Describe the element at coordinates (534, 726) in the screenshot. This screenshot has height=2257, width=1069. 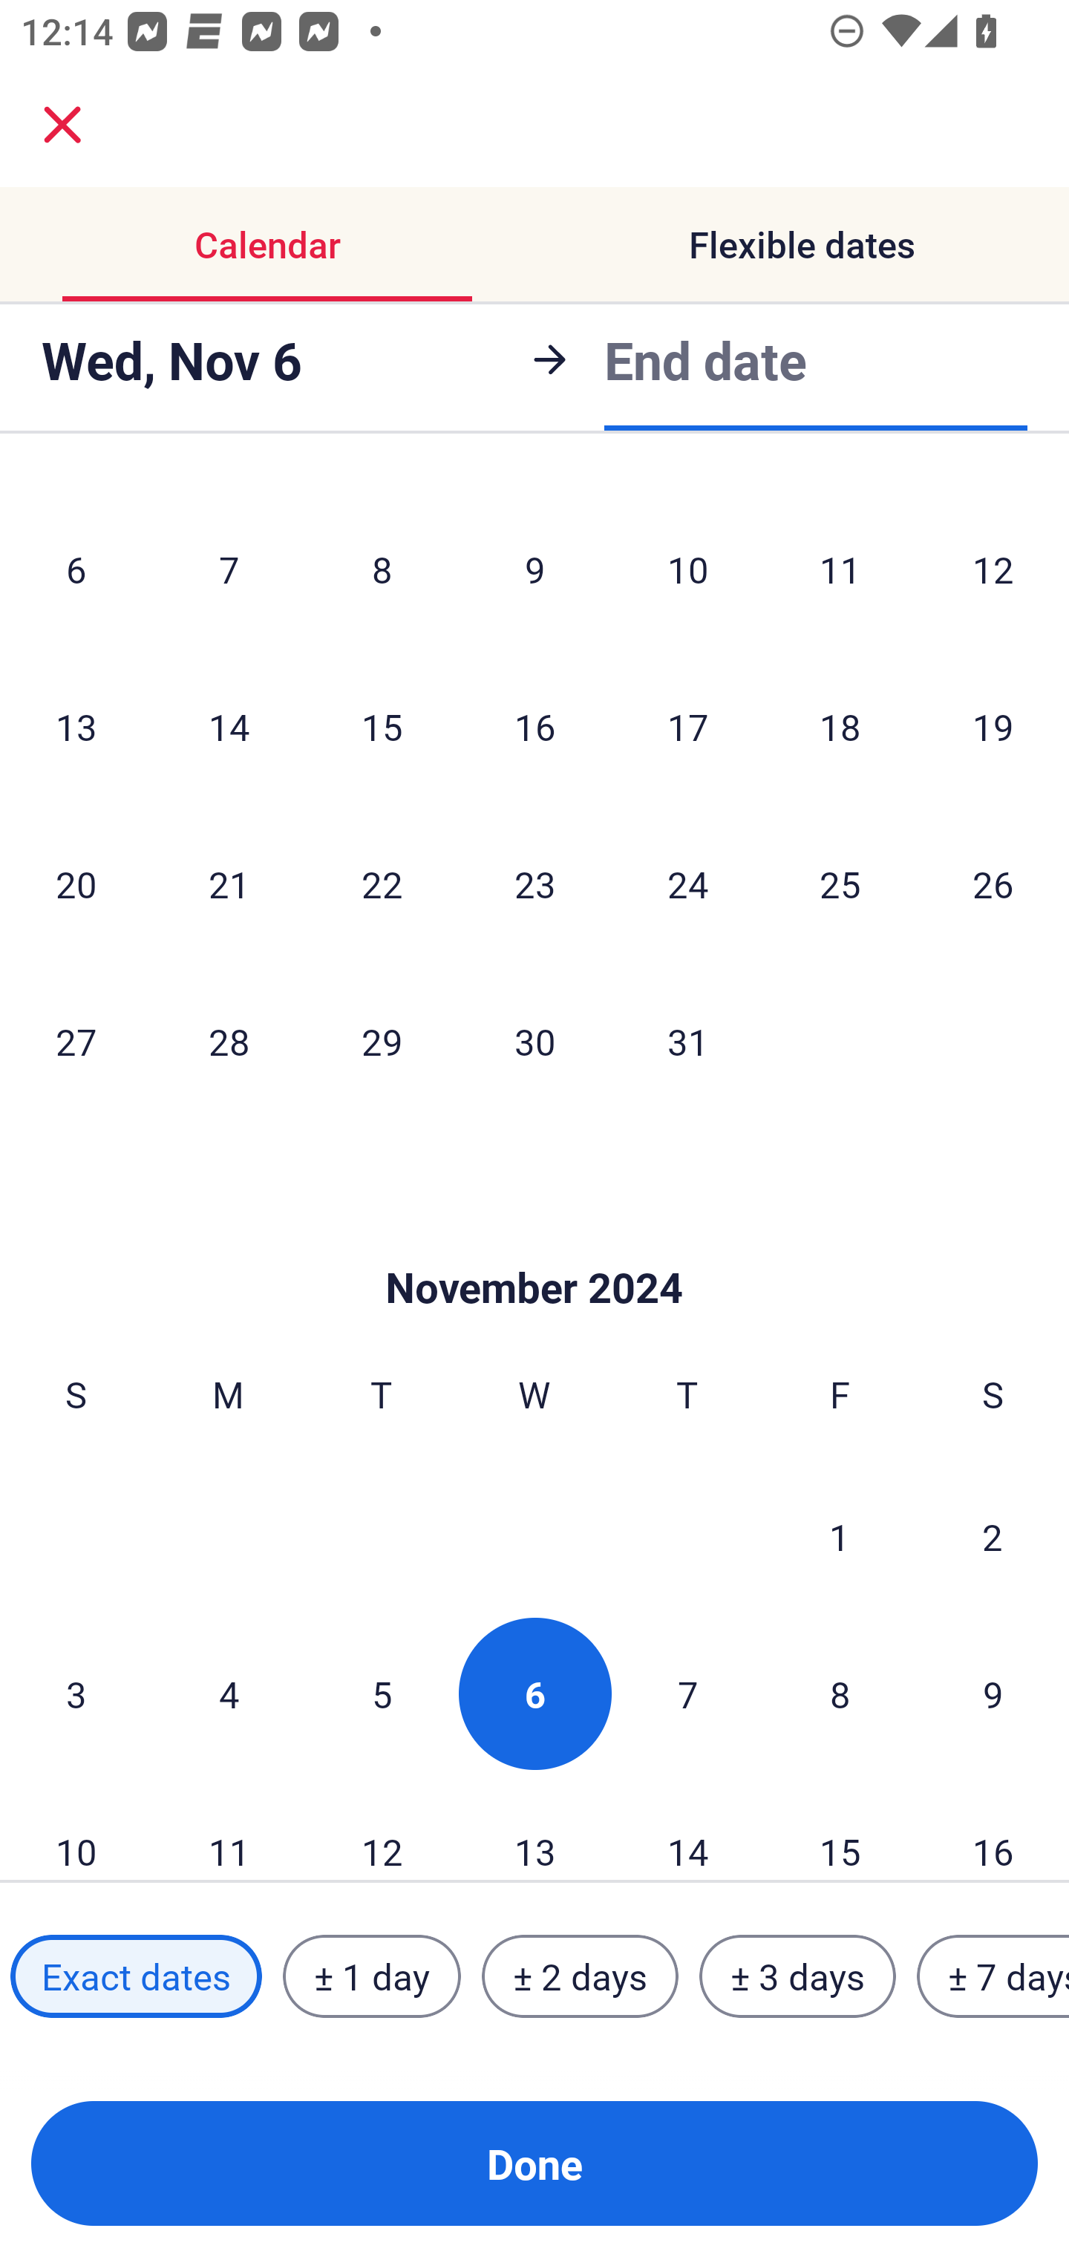
I see `16 Wednesday, October 16, 2024` at that location.